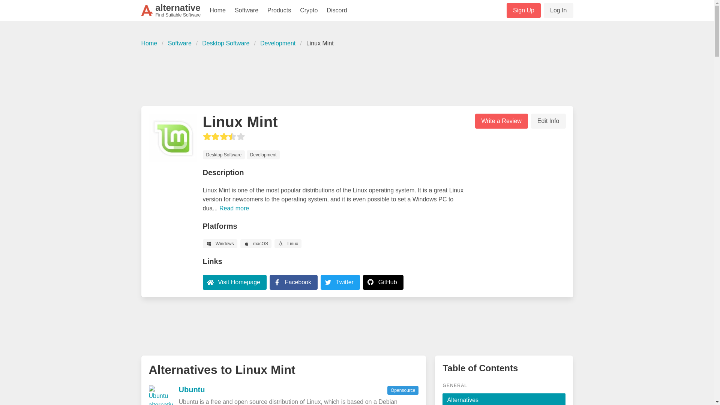 Image resolution: width=720 pixels, height=405 pixels. I want to click on Log In, so click(558, 10).